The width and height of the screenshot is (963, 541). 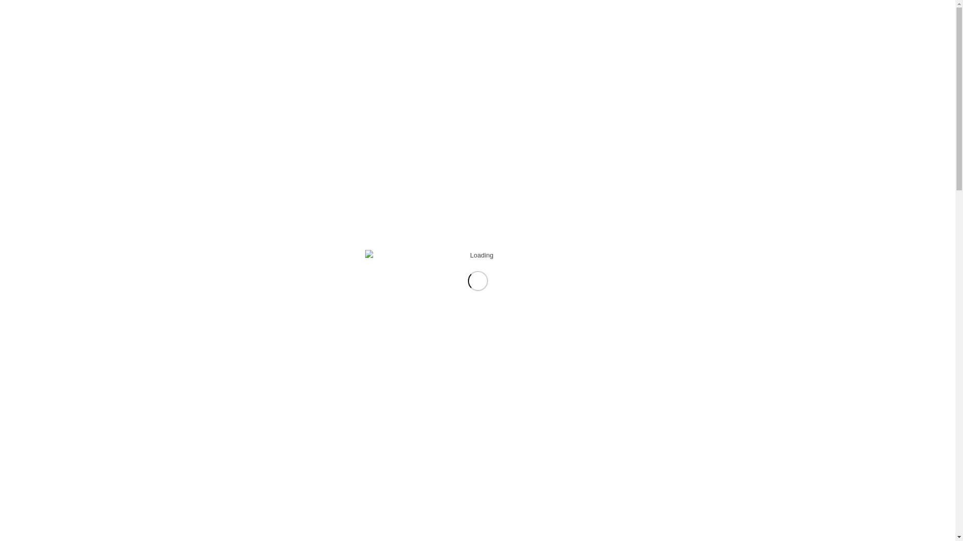 What do you see at coordinates (39, 153) in the screenshot?
I see `National` at bounding box center [39, 153].